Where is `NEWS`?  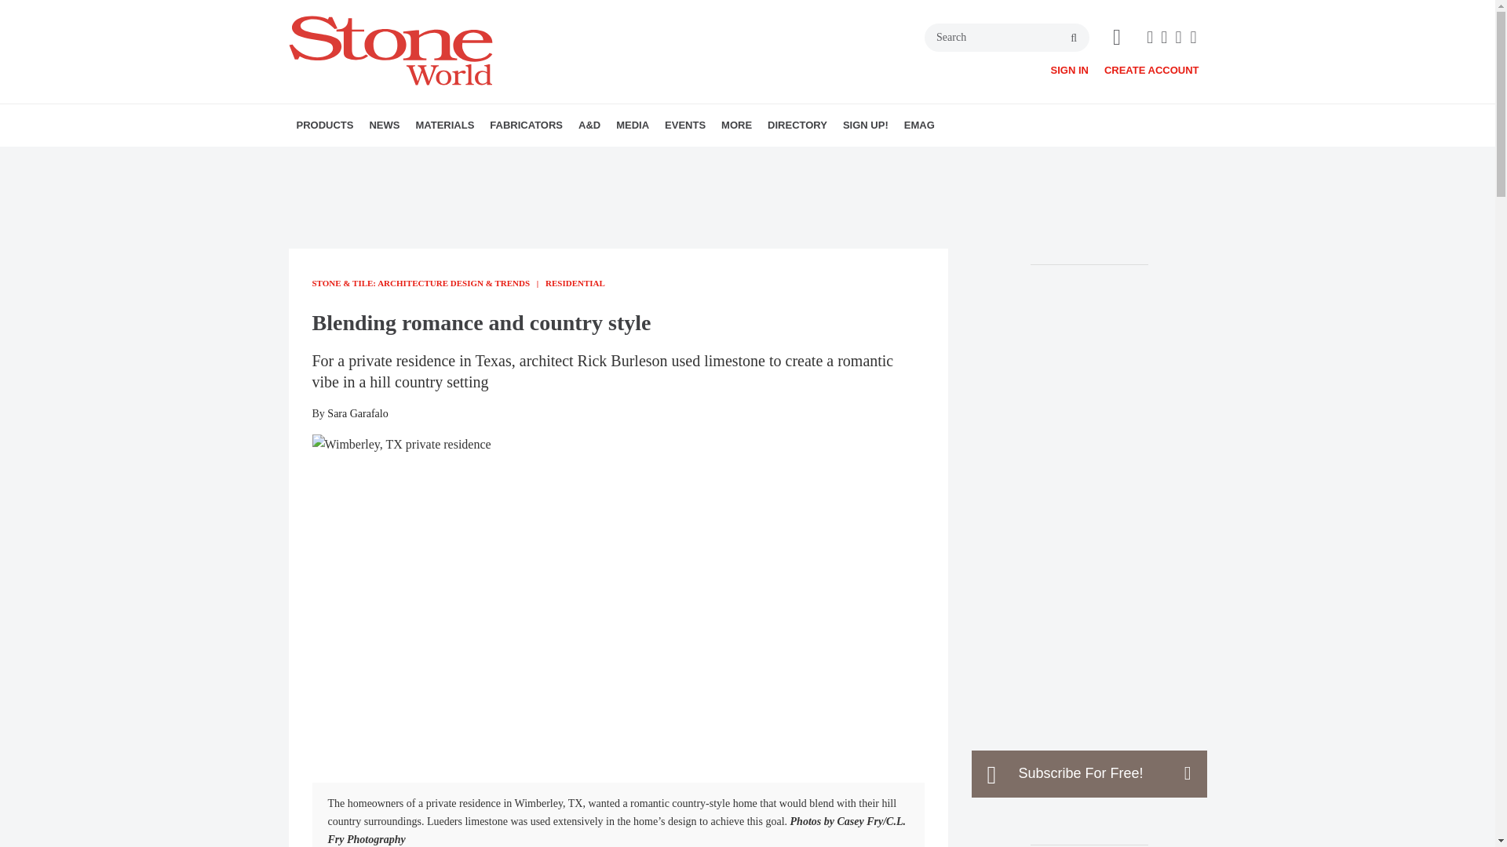 NEWS is located at coordinates (384, 125).